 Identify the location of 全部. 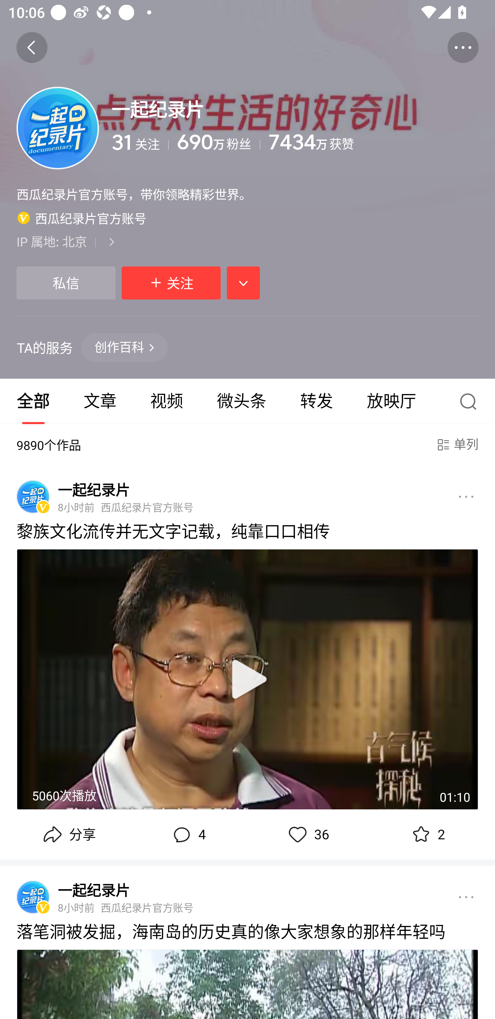
(33, 401).